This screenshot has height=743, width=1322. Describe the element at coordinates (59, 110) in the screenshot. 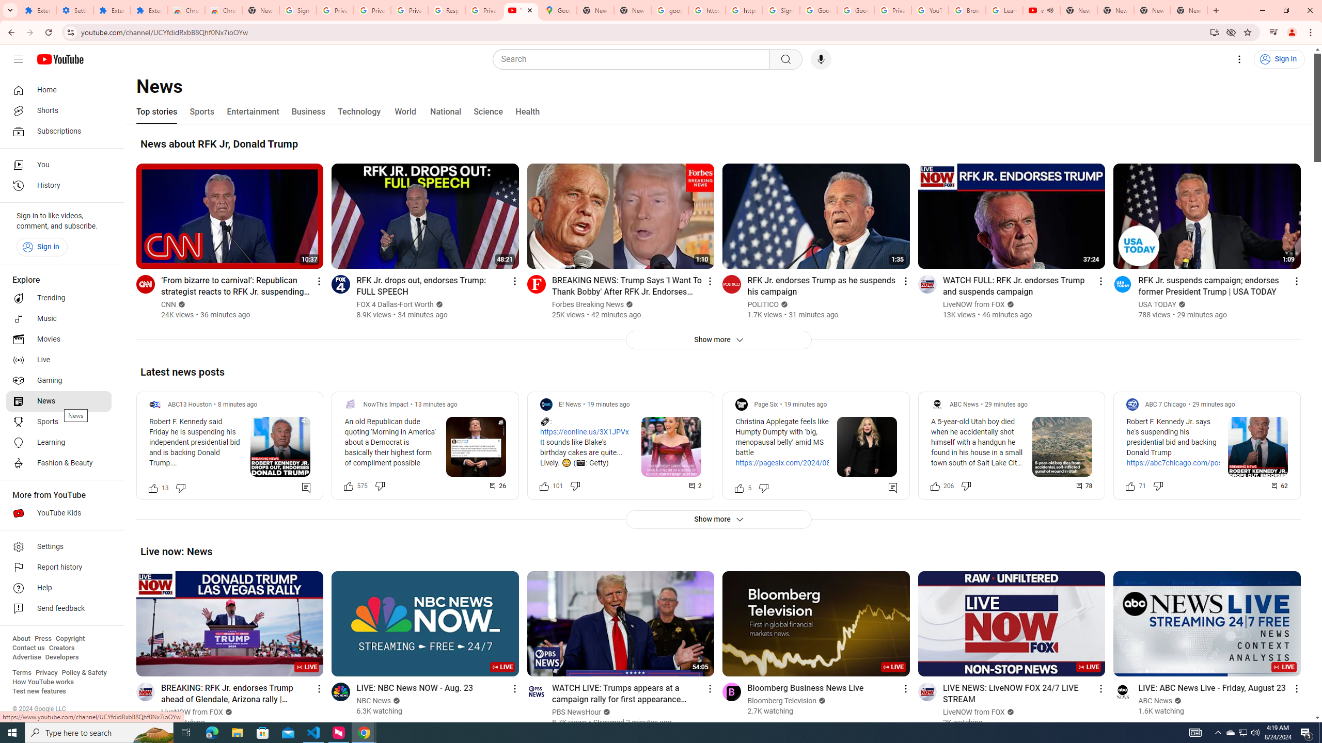

I see `Shorts` at that location.